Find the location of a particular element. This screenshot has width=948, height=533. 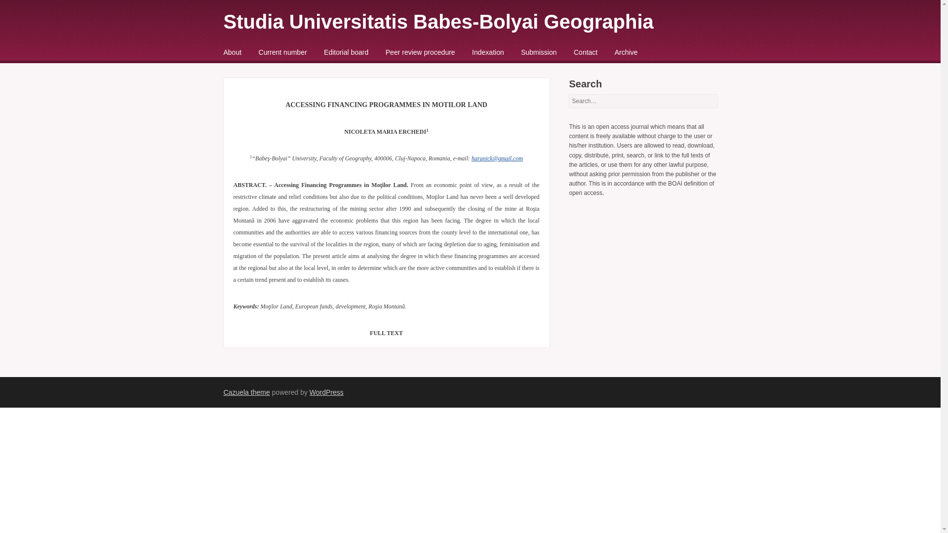

Semantic Personal Publishing Platform is located at coordinates (326, 392).